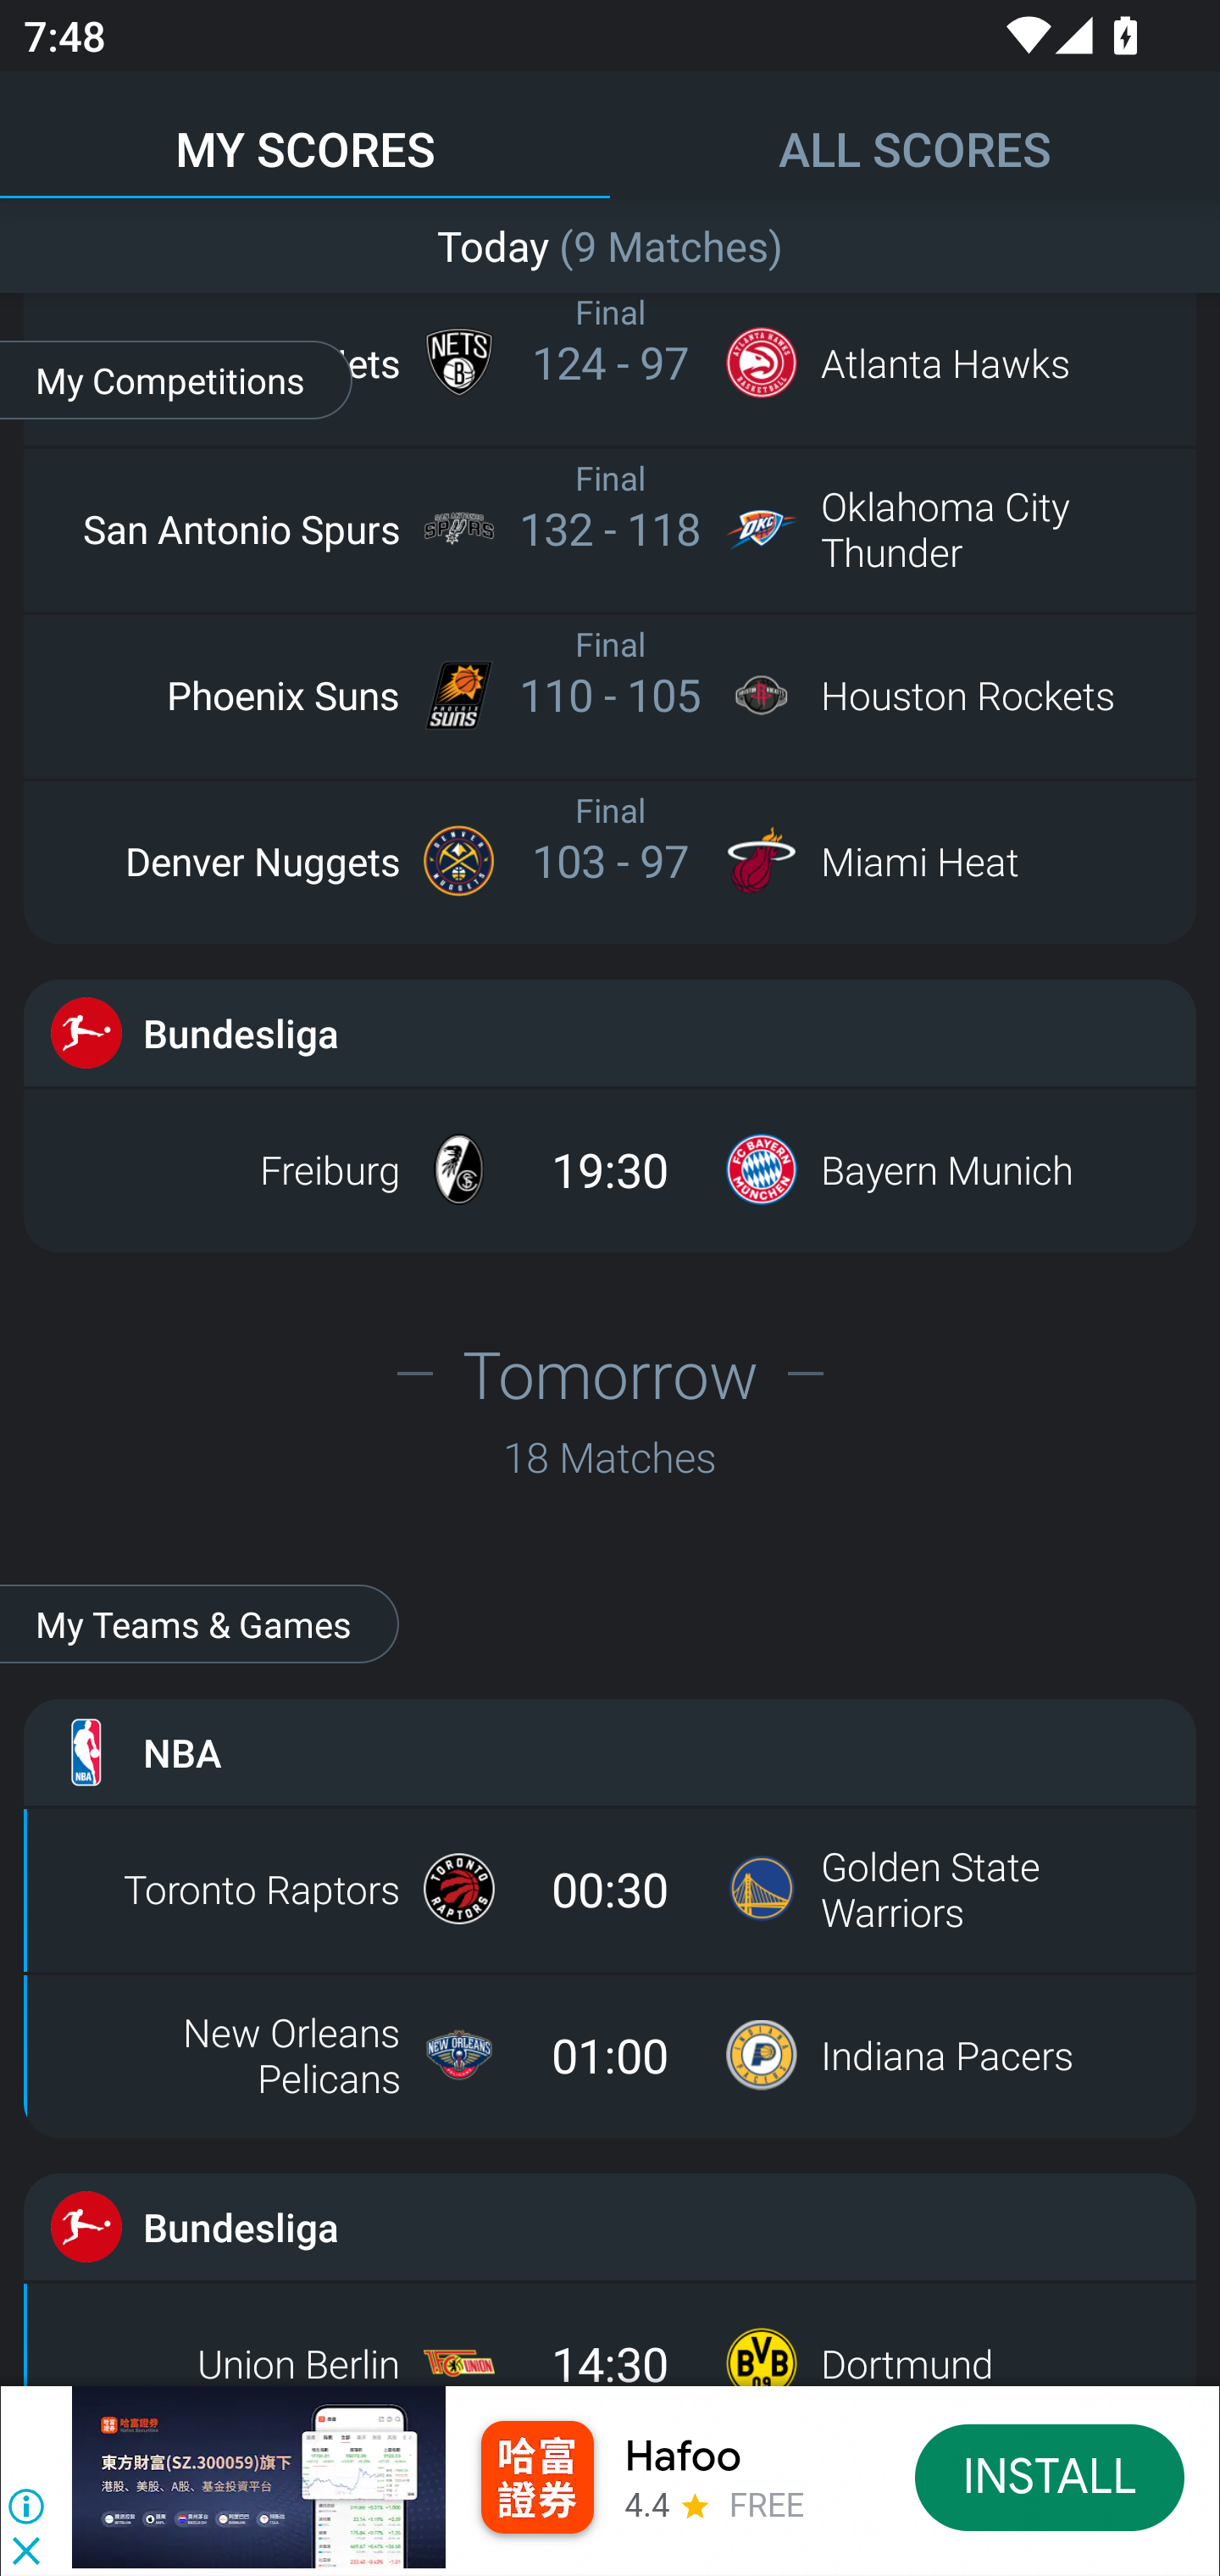  I want to click on Denver Nuggets Final 103 - 97 Miami Heat, so click(610, 860).